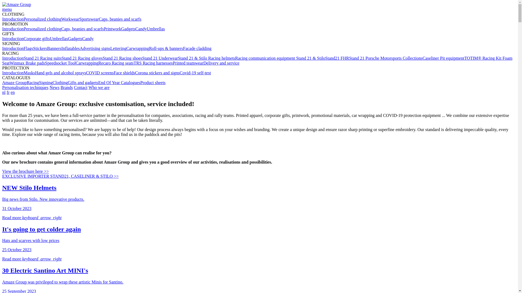 The width and height of the screenshot is (522, 293). Describe the element at coordinates (13, 73) in the screenshot. I see `Introduction` at that location.